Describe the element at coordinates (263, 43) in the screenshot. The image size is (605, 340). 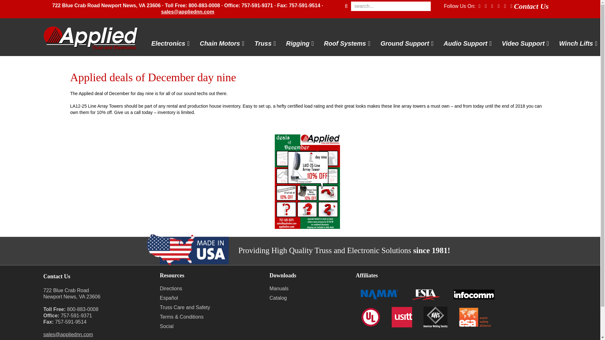
I see `Truss` at that location.